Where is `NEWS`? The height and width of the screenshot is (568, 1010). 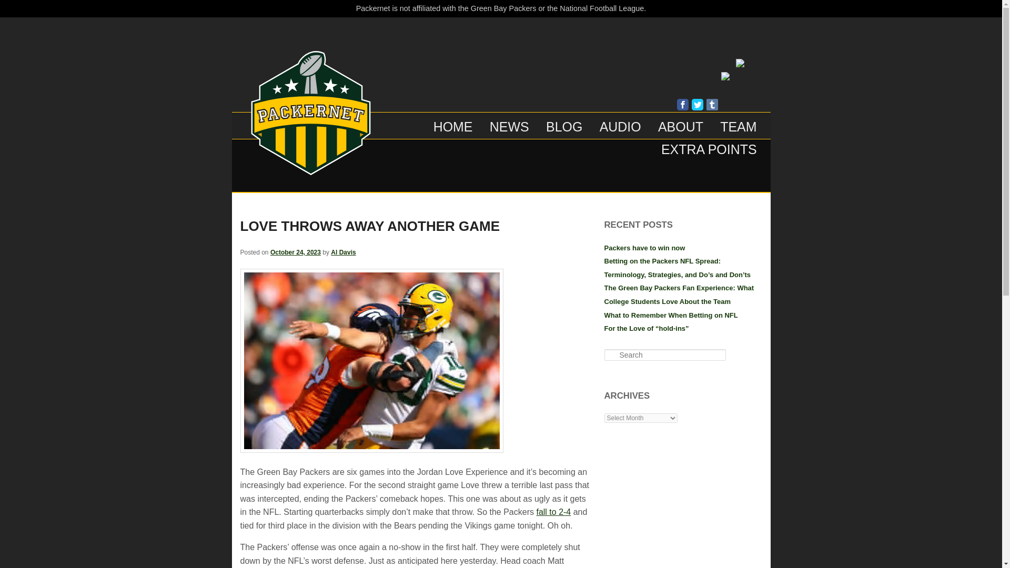
NEWS is located at coordinates (509, 123).